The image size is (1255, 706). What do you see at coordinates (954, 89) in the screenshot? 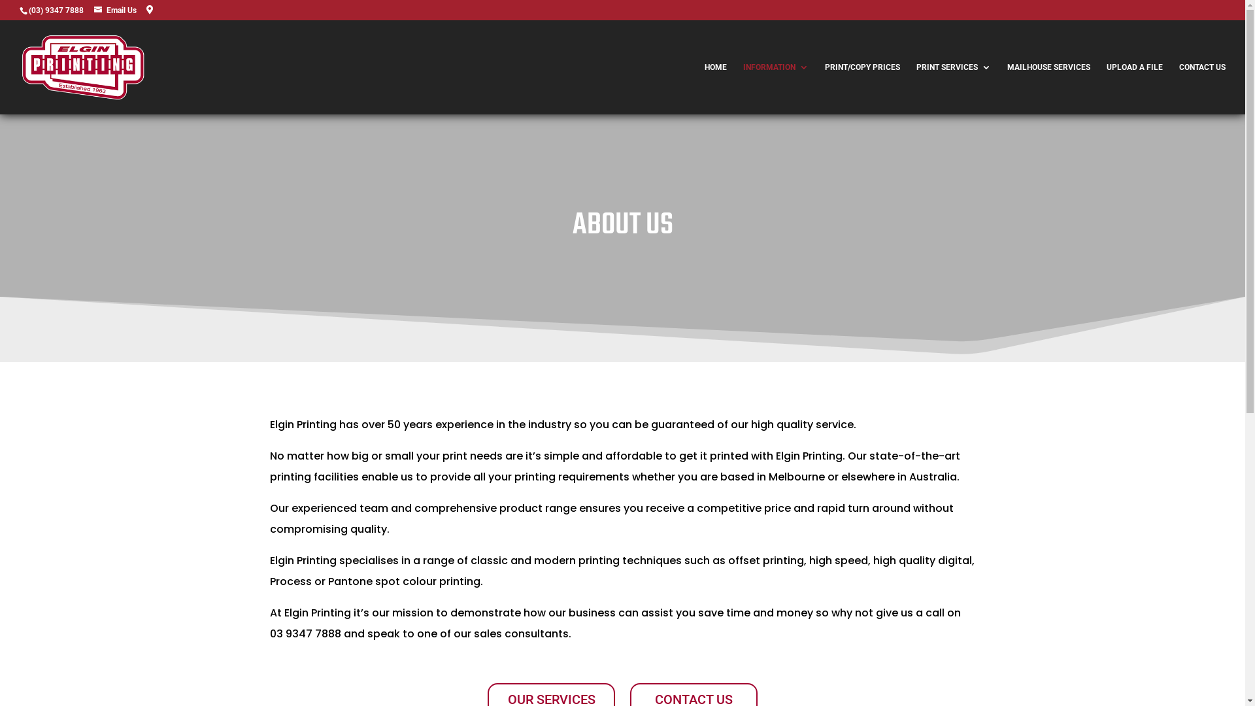
I see `PRINT SERVICES` at bounding box center [954, 89].